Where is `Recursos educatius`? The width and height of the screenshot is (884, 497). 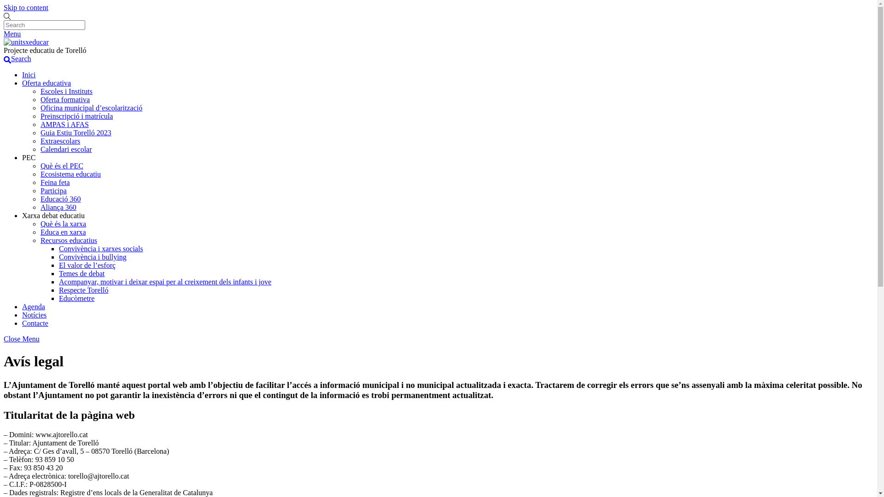 Recursos educatius is located at coordinates (69, 240).